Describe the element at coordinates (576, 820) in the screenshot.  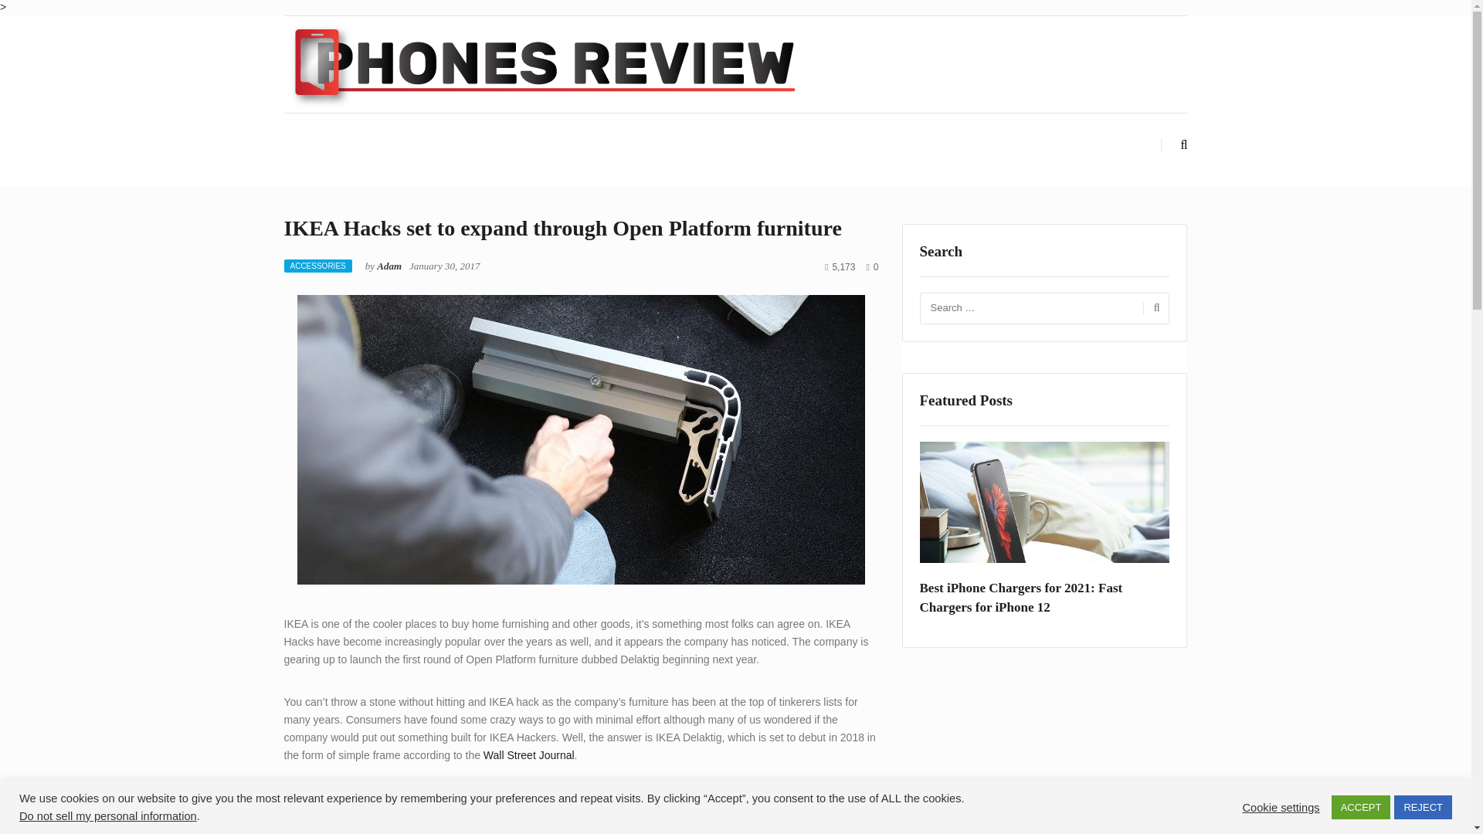
I see `Cookie Policy` at that location.